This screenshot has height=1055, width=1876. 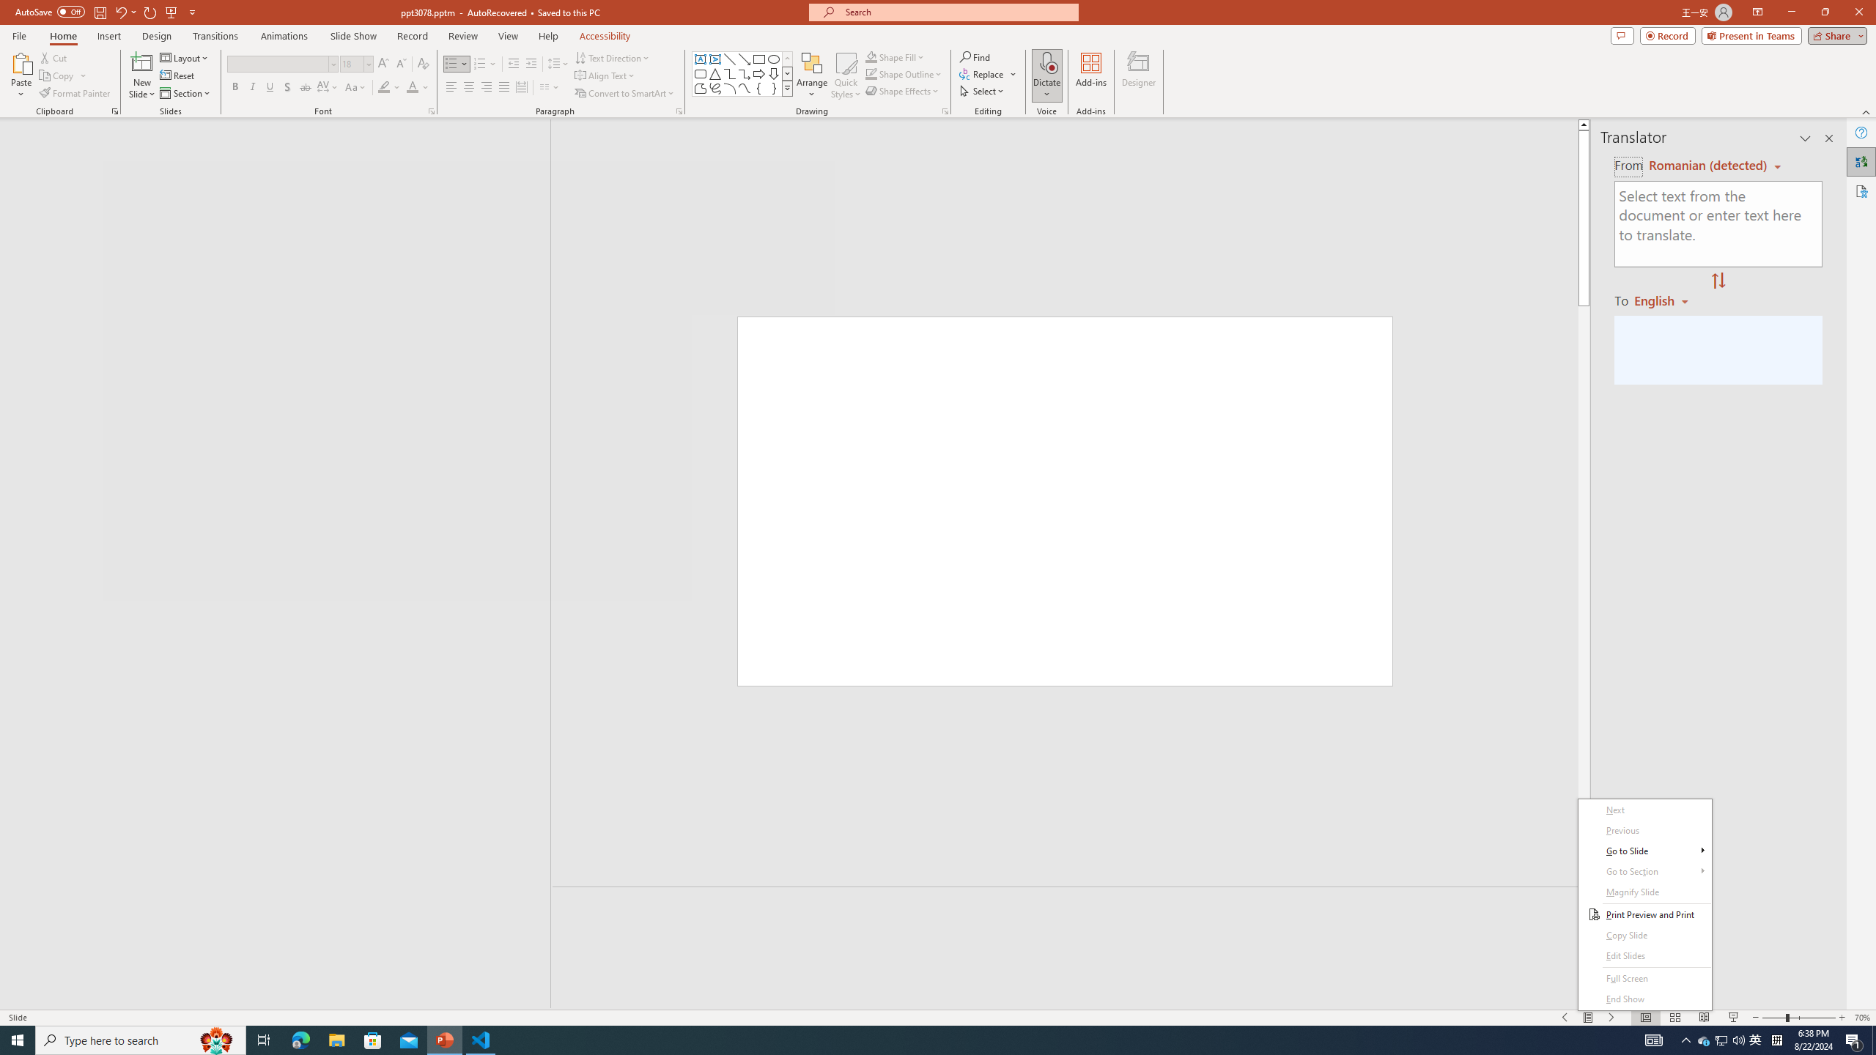 What do you see at coordinates (1644, 831) in the screenshot?
I see `Previous` at bounding box center [1644, 831].